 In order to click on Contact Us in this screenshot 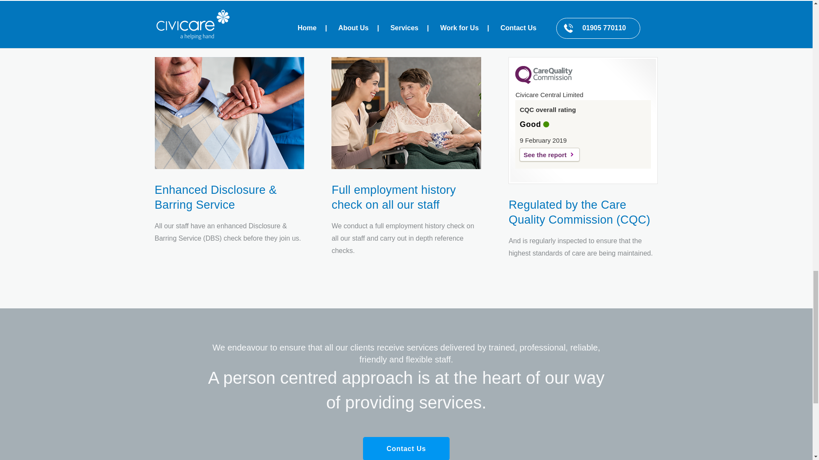, I will do `click(406, 448)`.